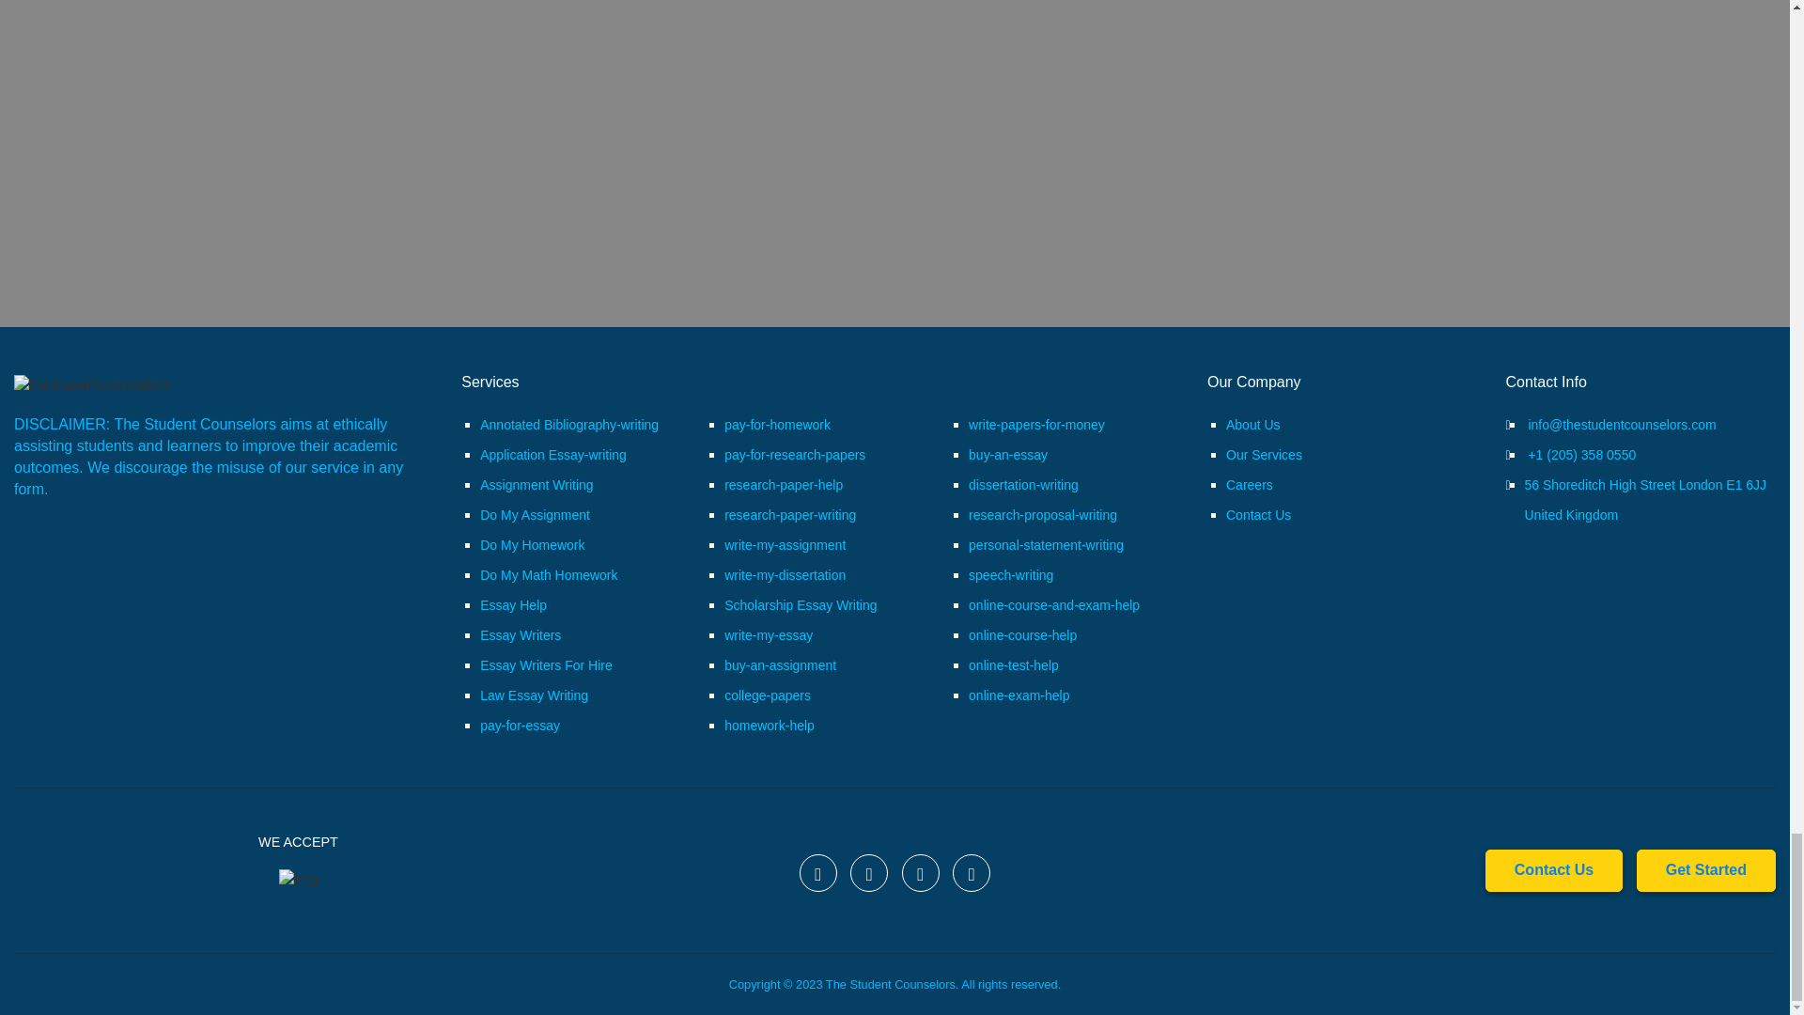 The width and height of the screenshot is (1804, 1015). Describe the element at coordinates (532, 545) in the screenshot. I see `Do My Homework` at that location.